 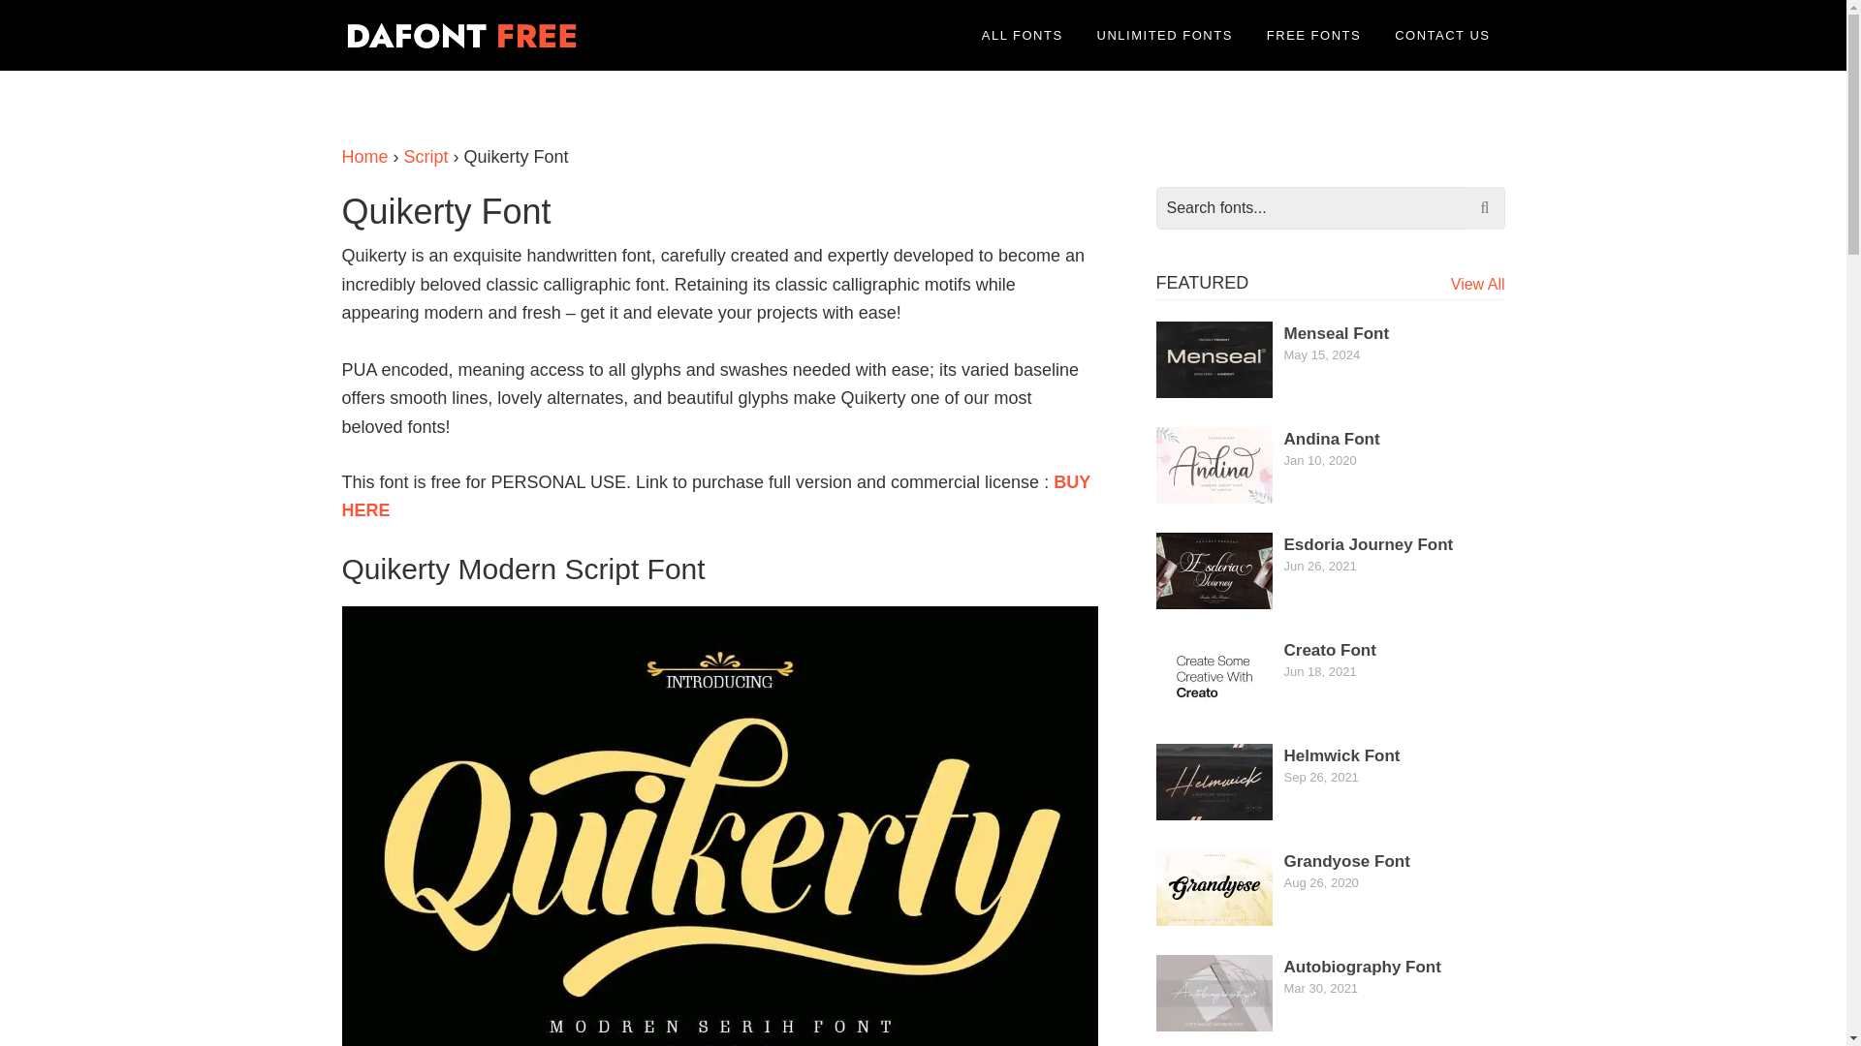 I want to click on UNLIMITED FONTS, so click(x=1165, y=35).